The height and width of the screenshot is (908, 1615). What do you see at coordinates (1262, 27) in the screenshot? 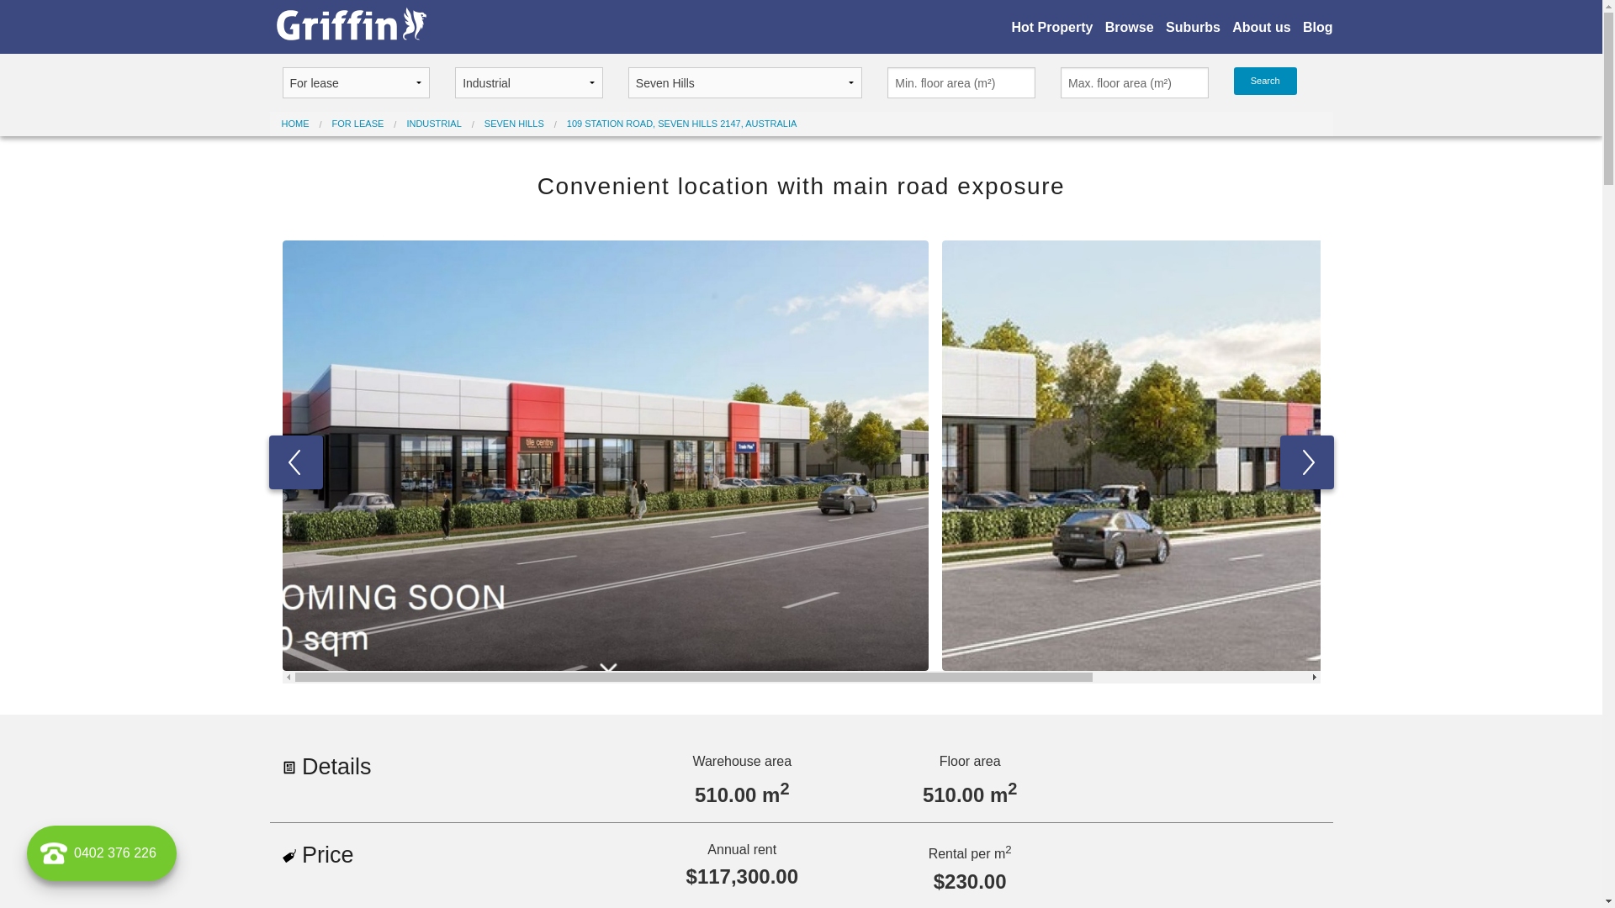
I see `About us` at bounding box center [1262, 27].